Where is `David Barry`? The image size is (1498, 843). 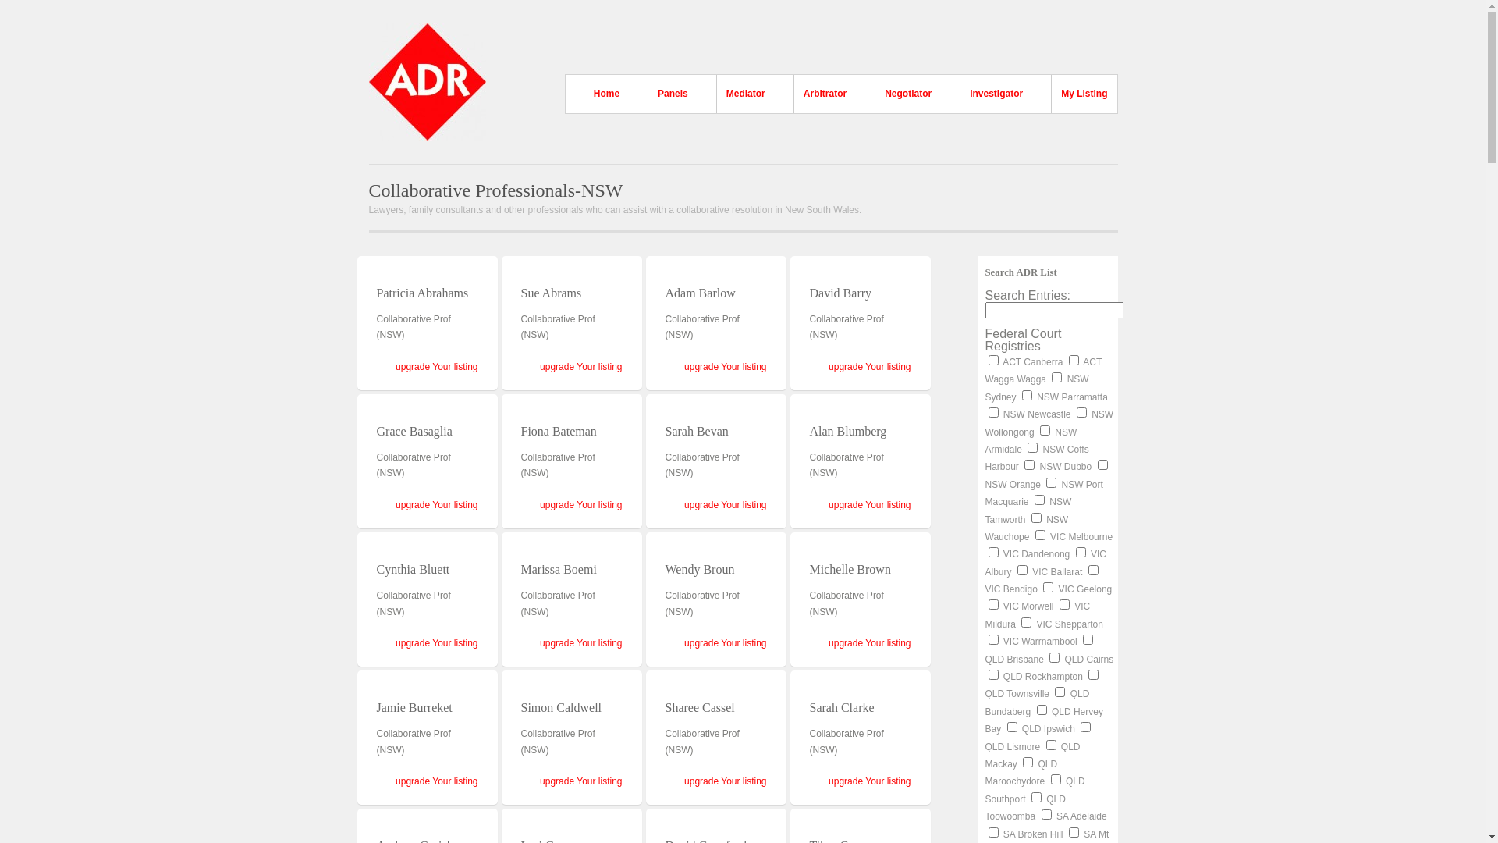
David Barry is located at coordinates (841, 293).